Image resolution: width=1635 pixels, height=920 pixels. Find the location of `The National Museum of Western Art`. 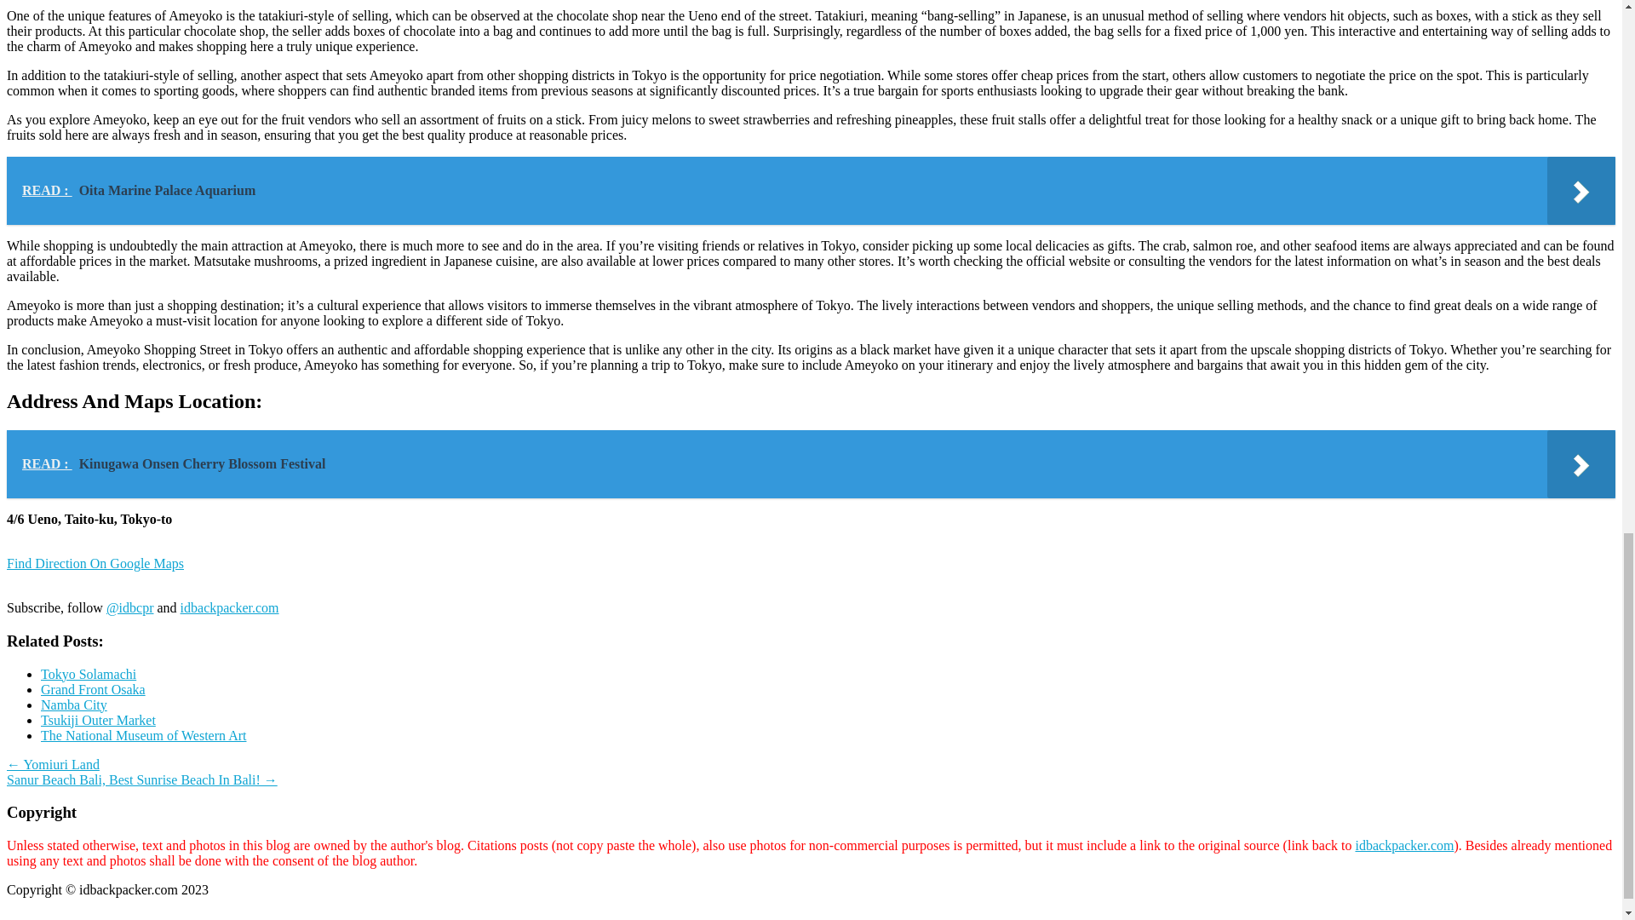

The National Museum of Western Art is located at coordinates (143, 735).